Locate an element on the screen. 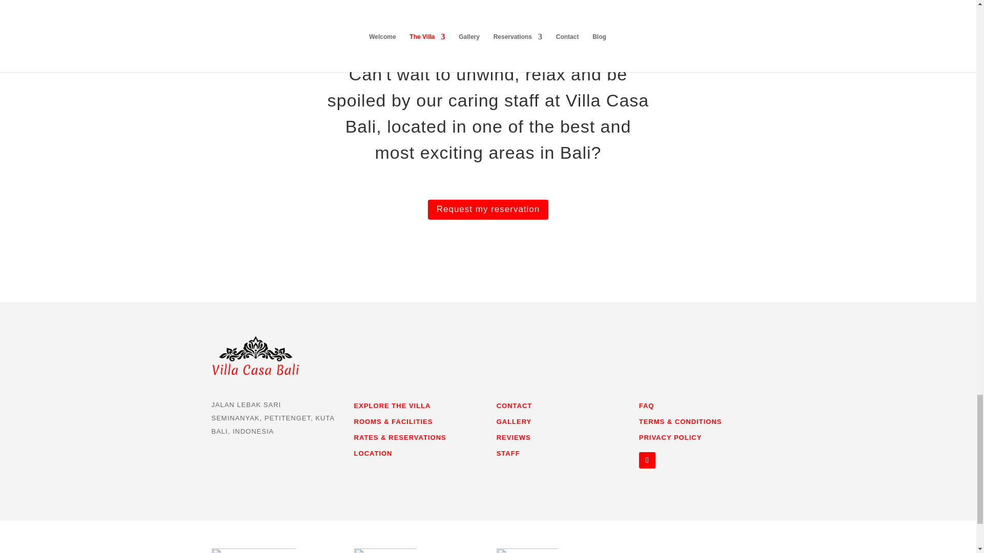 Image resolution: width=984 pixels, height=553 pixels. FAQ is located at coordinates (646, 406).